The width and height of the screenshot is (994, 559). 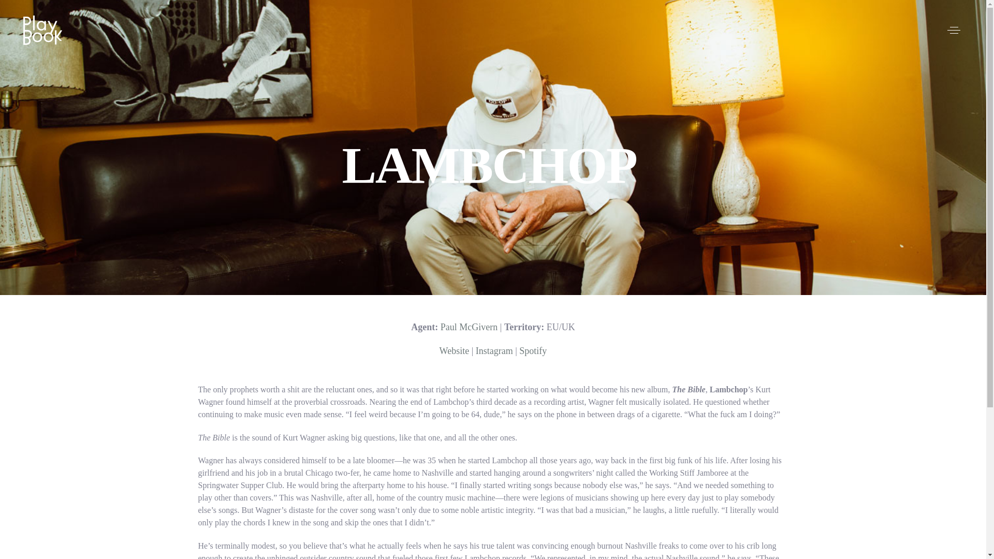 What do you see at coordinates (533, 351) in the screenshot?
I see `Spotify` at bounding box center [533, 351].